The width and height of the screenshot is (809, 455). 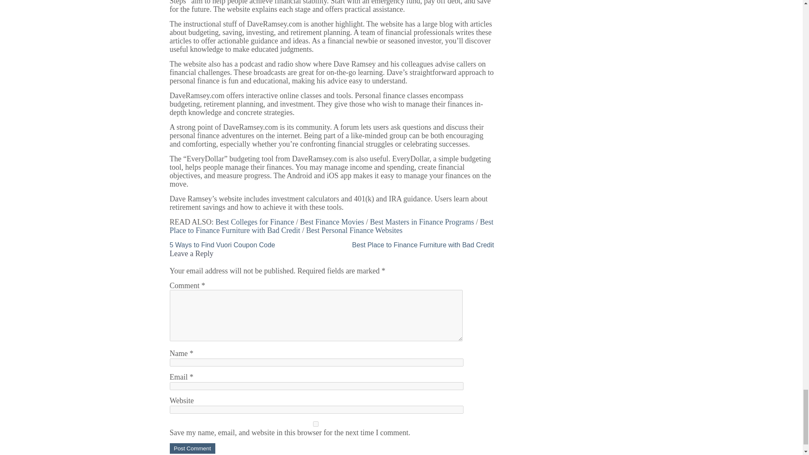 What do you see at coordinates (331, 226) in the screenshot?
I see `Best Place to Finance Furniture with Bad Credit` at bounding box center [331, 226].